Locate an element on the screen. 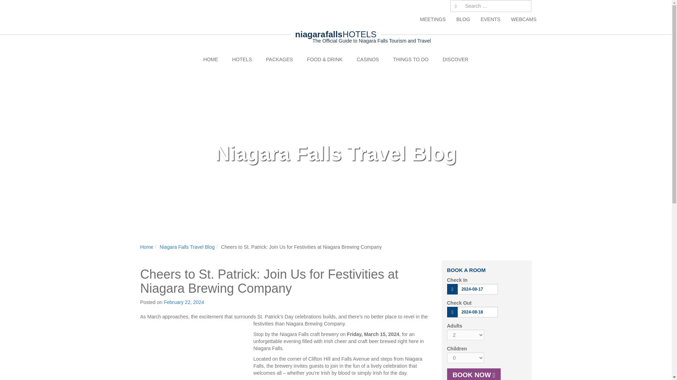 This screenshot has width=677, height=380. Niagara Falls Attractions is located at coordinates (411, 59).